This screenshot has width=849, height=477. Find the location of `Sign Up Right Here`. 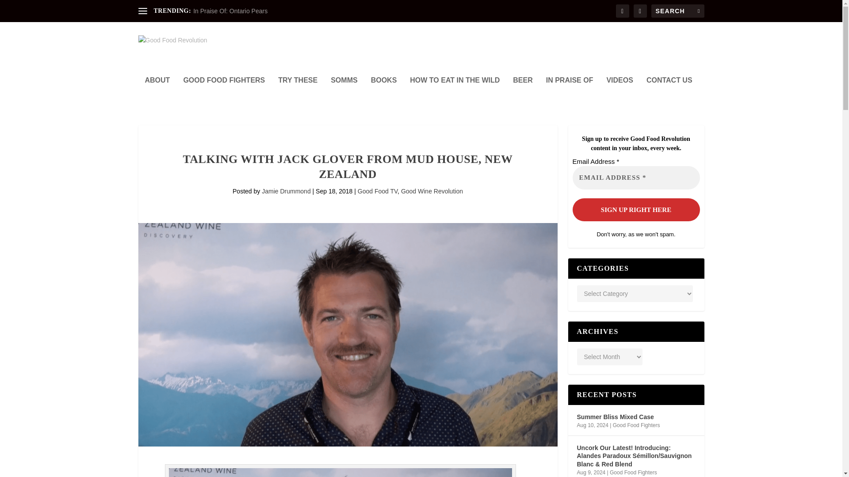

Sign Up Right Here is located at coordinates (636, 209).